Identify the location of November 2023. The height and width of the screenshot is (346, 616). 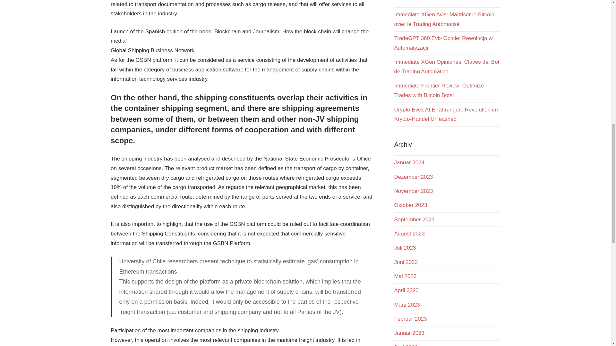
(413, 191).